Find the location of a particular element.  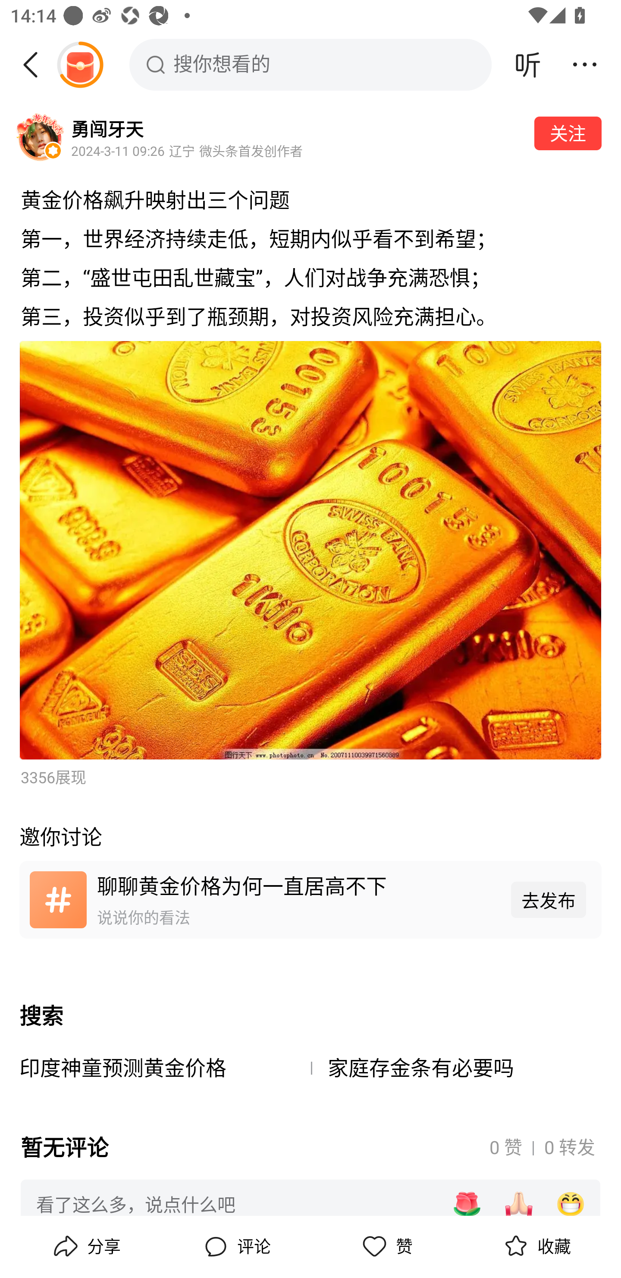

聊聊黄金价格为何一直居高不下:说说你的看法::按钮 is located at coordinates (310, 900).